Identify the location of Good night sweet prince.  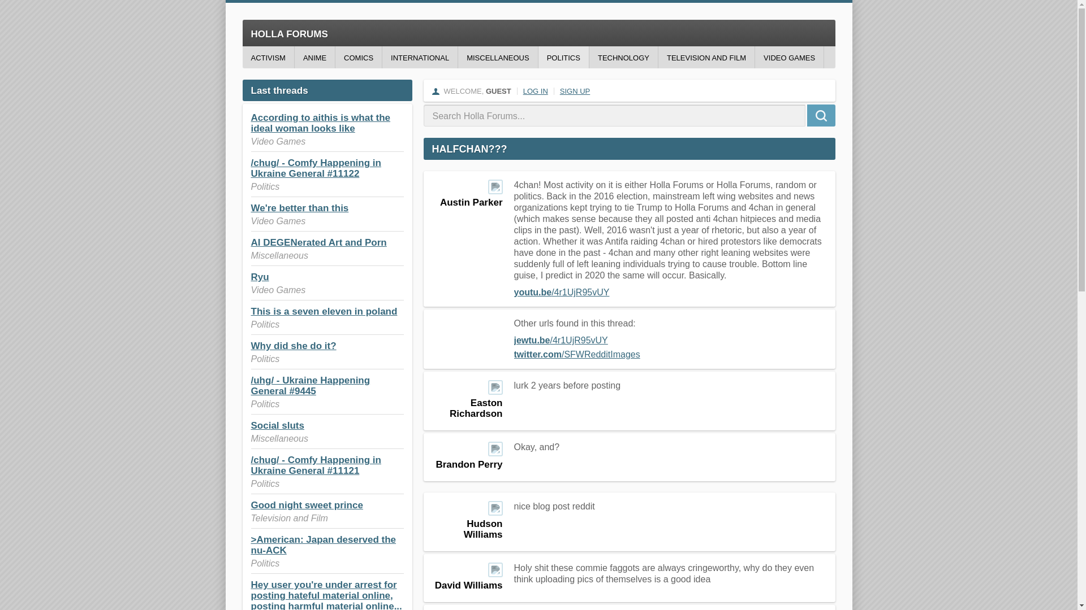
(307, 505).